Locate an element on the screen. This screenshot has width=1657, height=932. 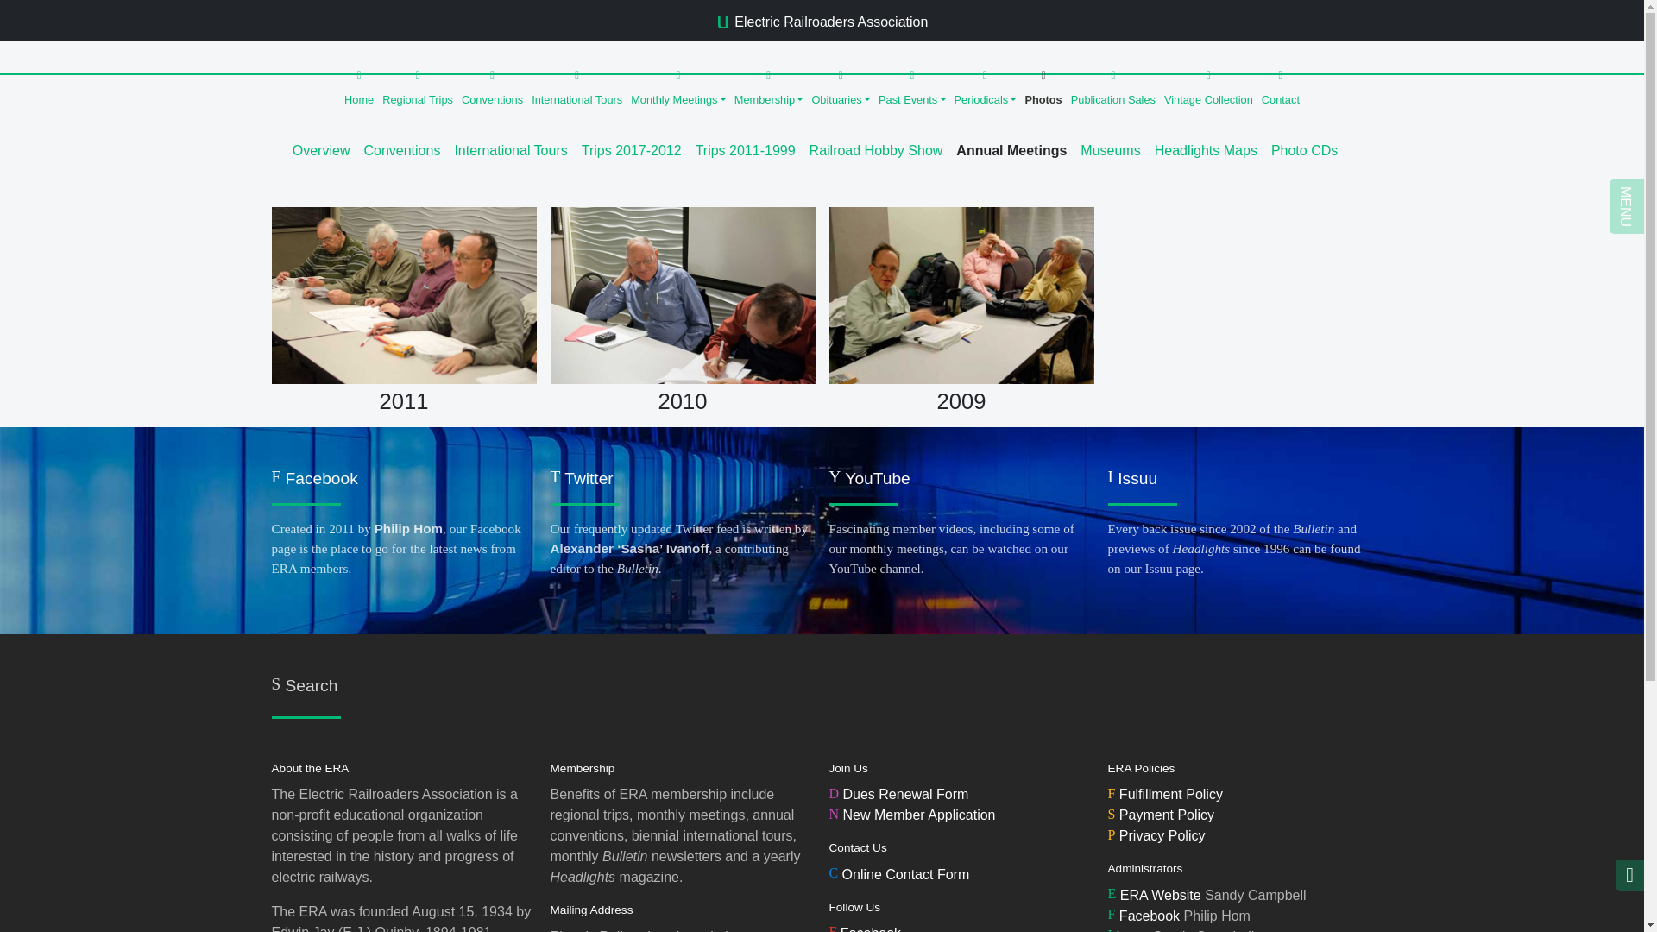
Conventions is located at coordinates (492, 87).